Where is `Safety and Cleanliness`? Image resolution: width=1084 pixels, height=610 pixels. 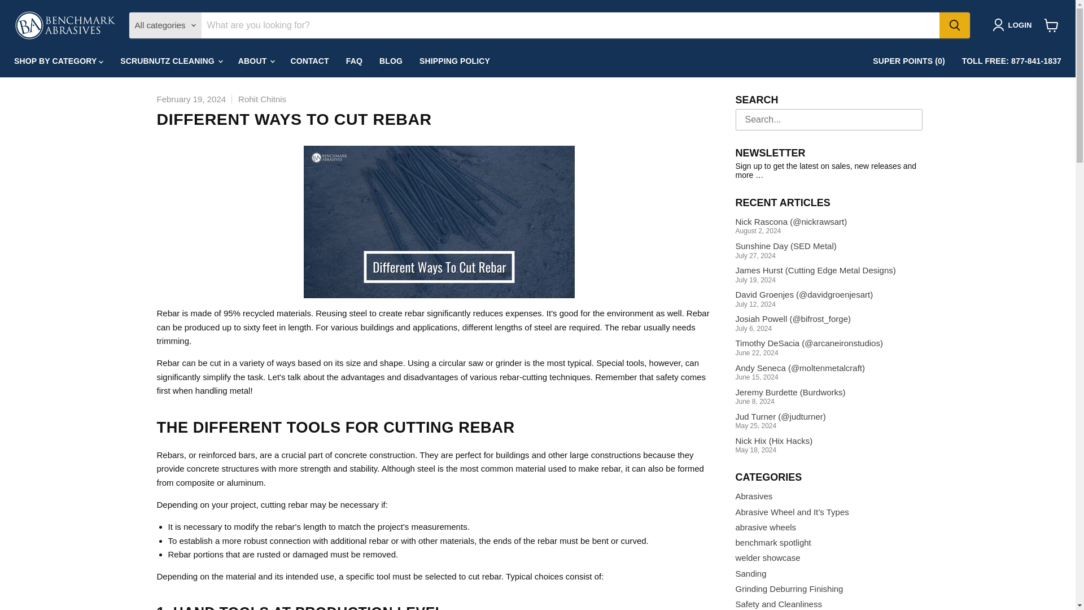 Safety and Cleanliness is located at coordinates (778, 603).